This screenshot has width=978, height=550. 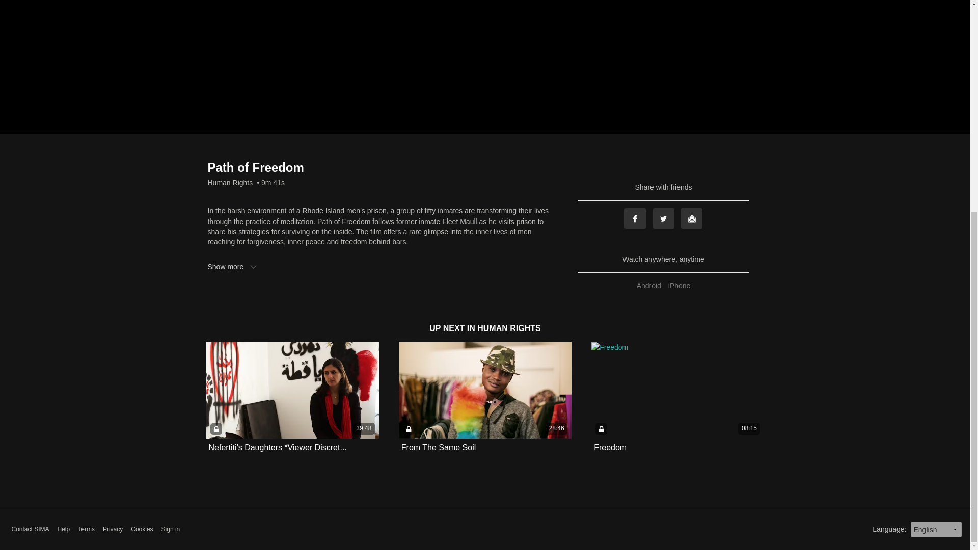 I want to click on Privacy, so click(x=113, y=529).